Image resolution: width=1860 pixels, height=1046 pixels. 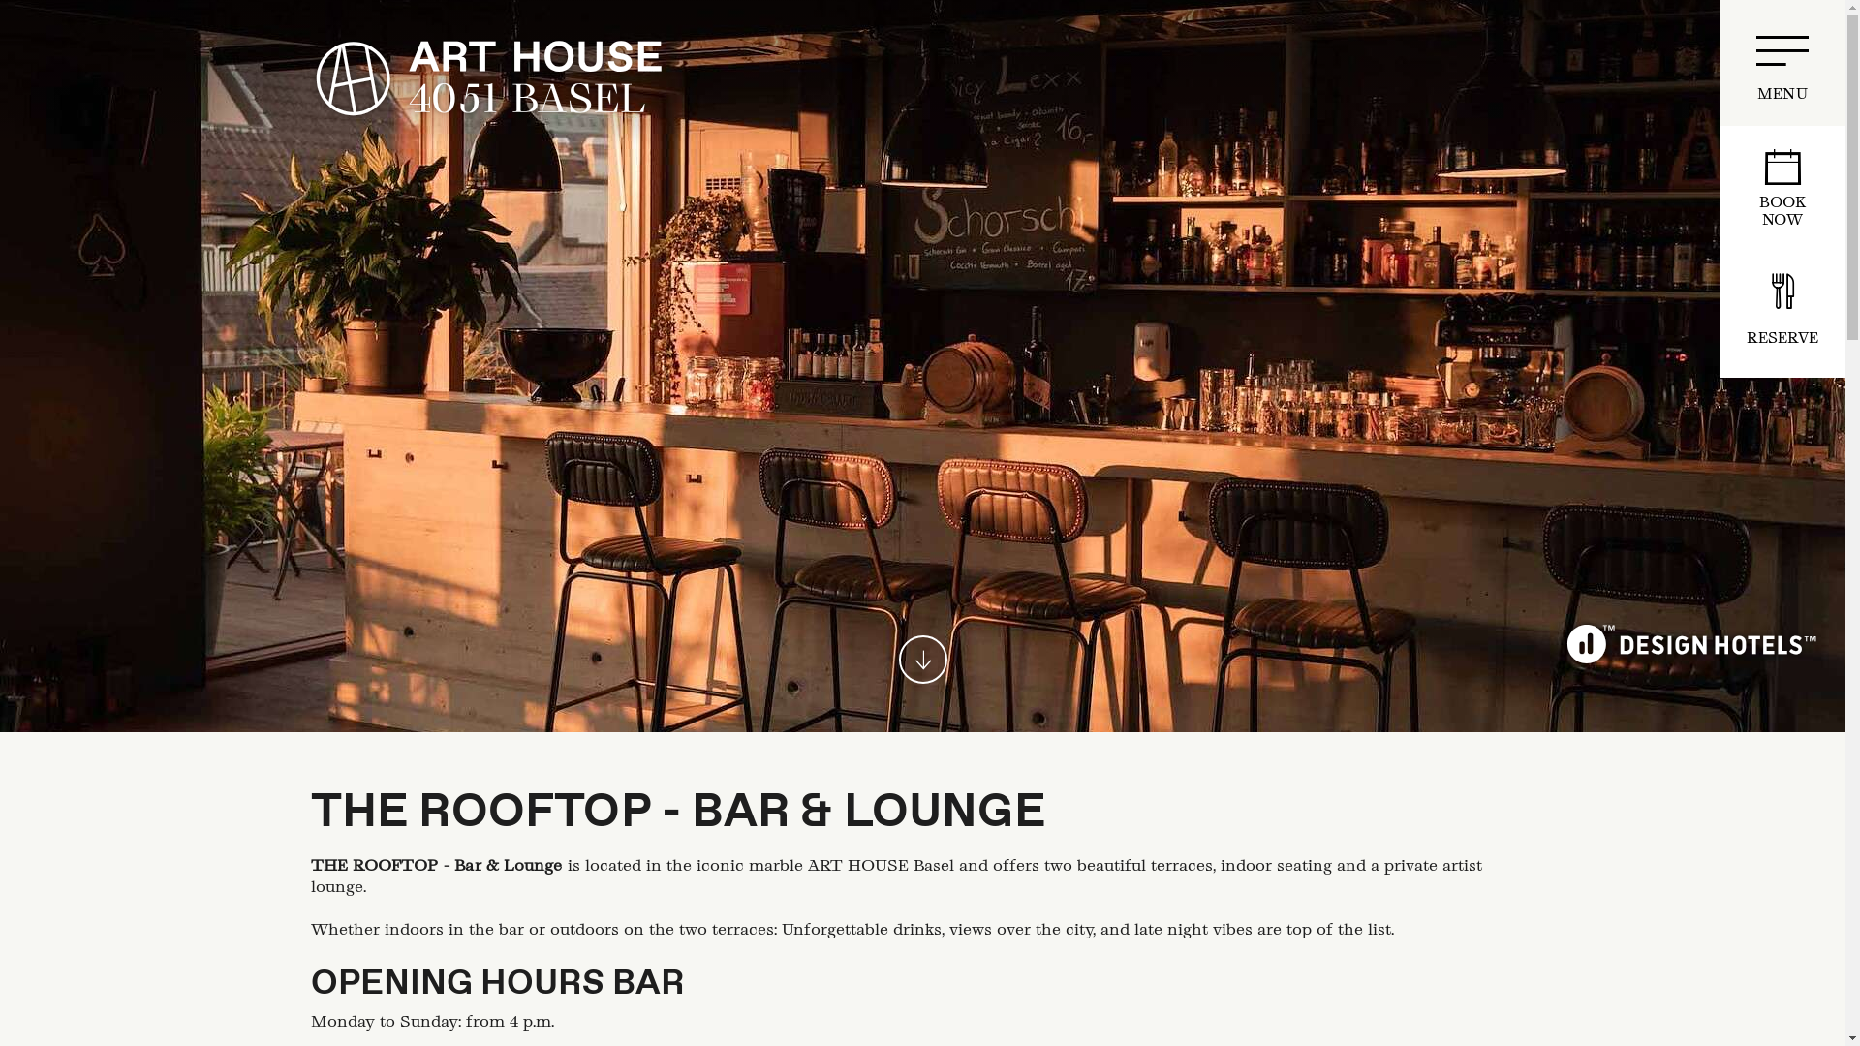 I want to click on RESERVE, so click(x=1782, y=315).